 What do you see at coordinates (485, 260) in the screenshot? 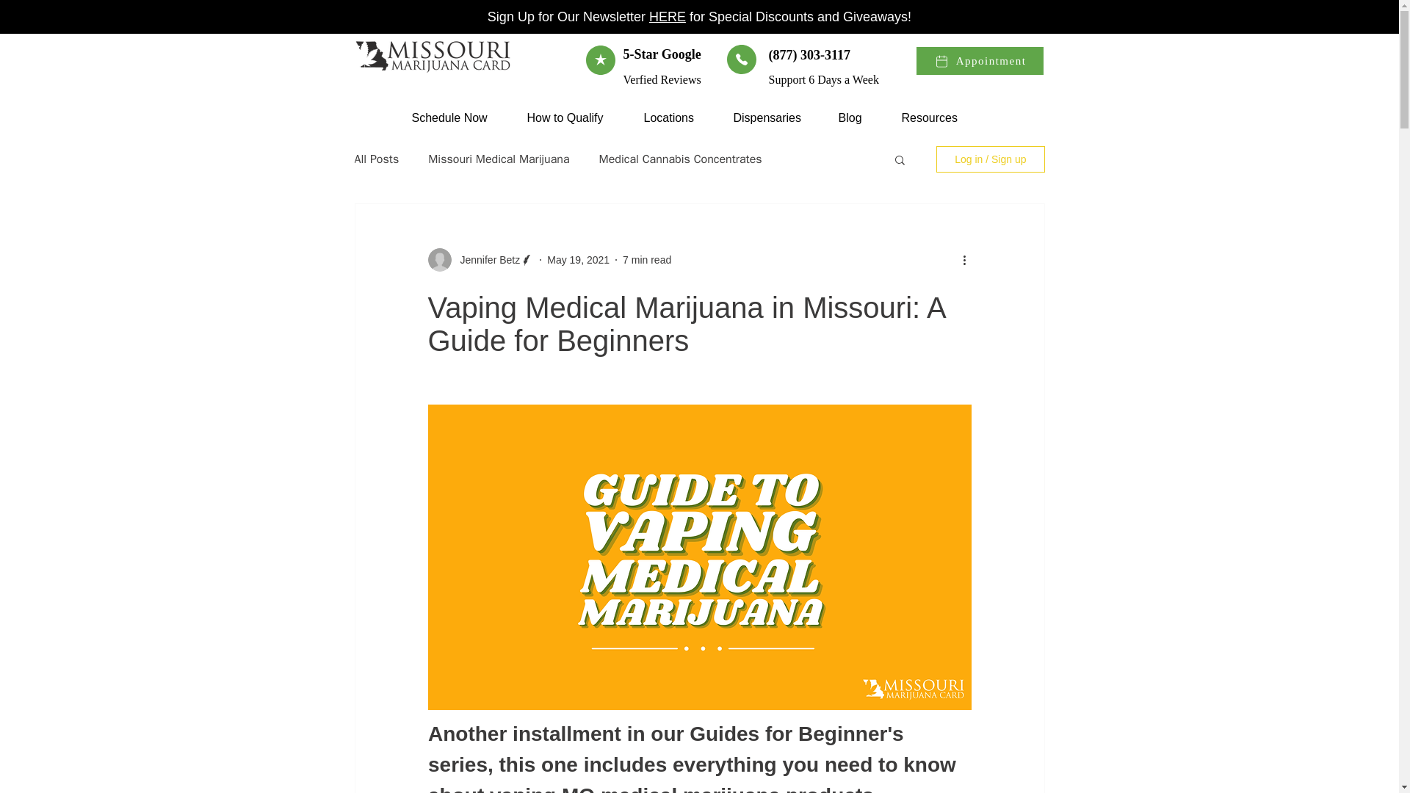
I see `Jennifer Betz` at bounding box center [485, 260].